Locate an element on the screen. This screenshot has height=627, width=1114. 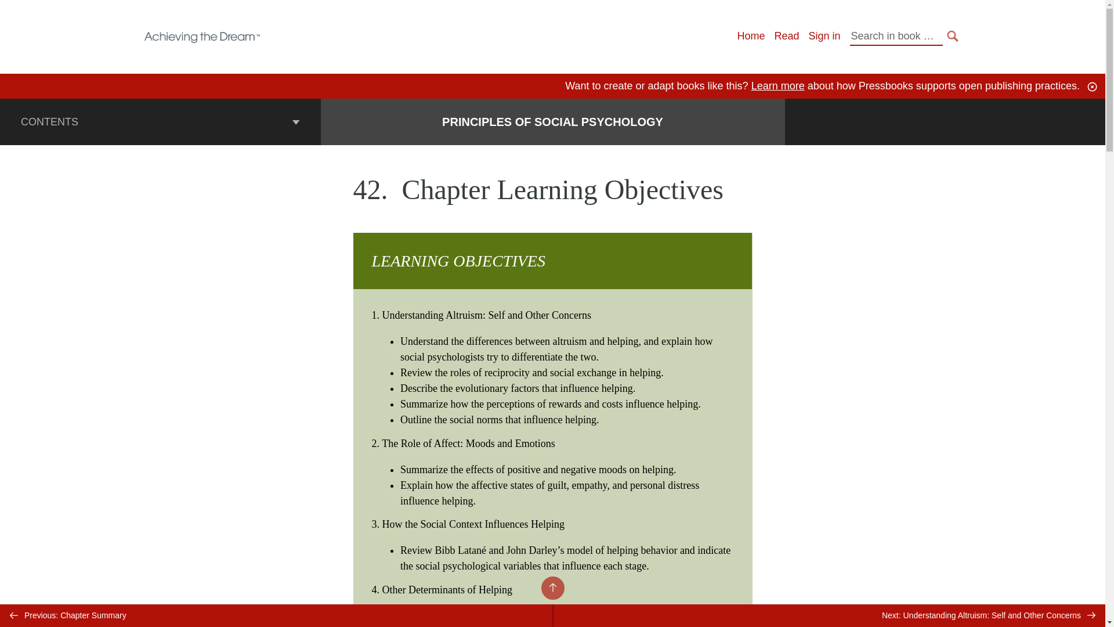
CONTENTS is located at coordinates (160, 121).